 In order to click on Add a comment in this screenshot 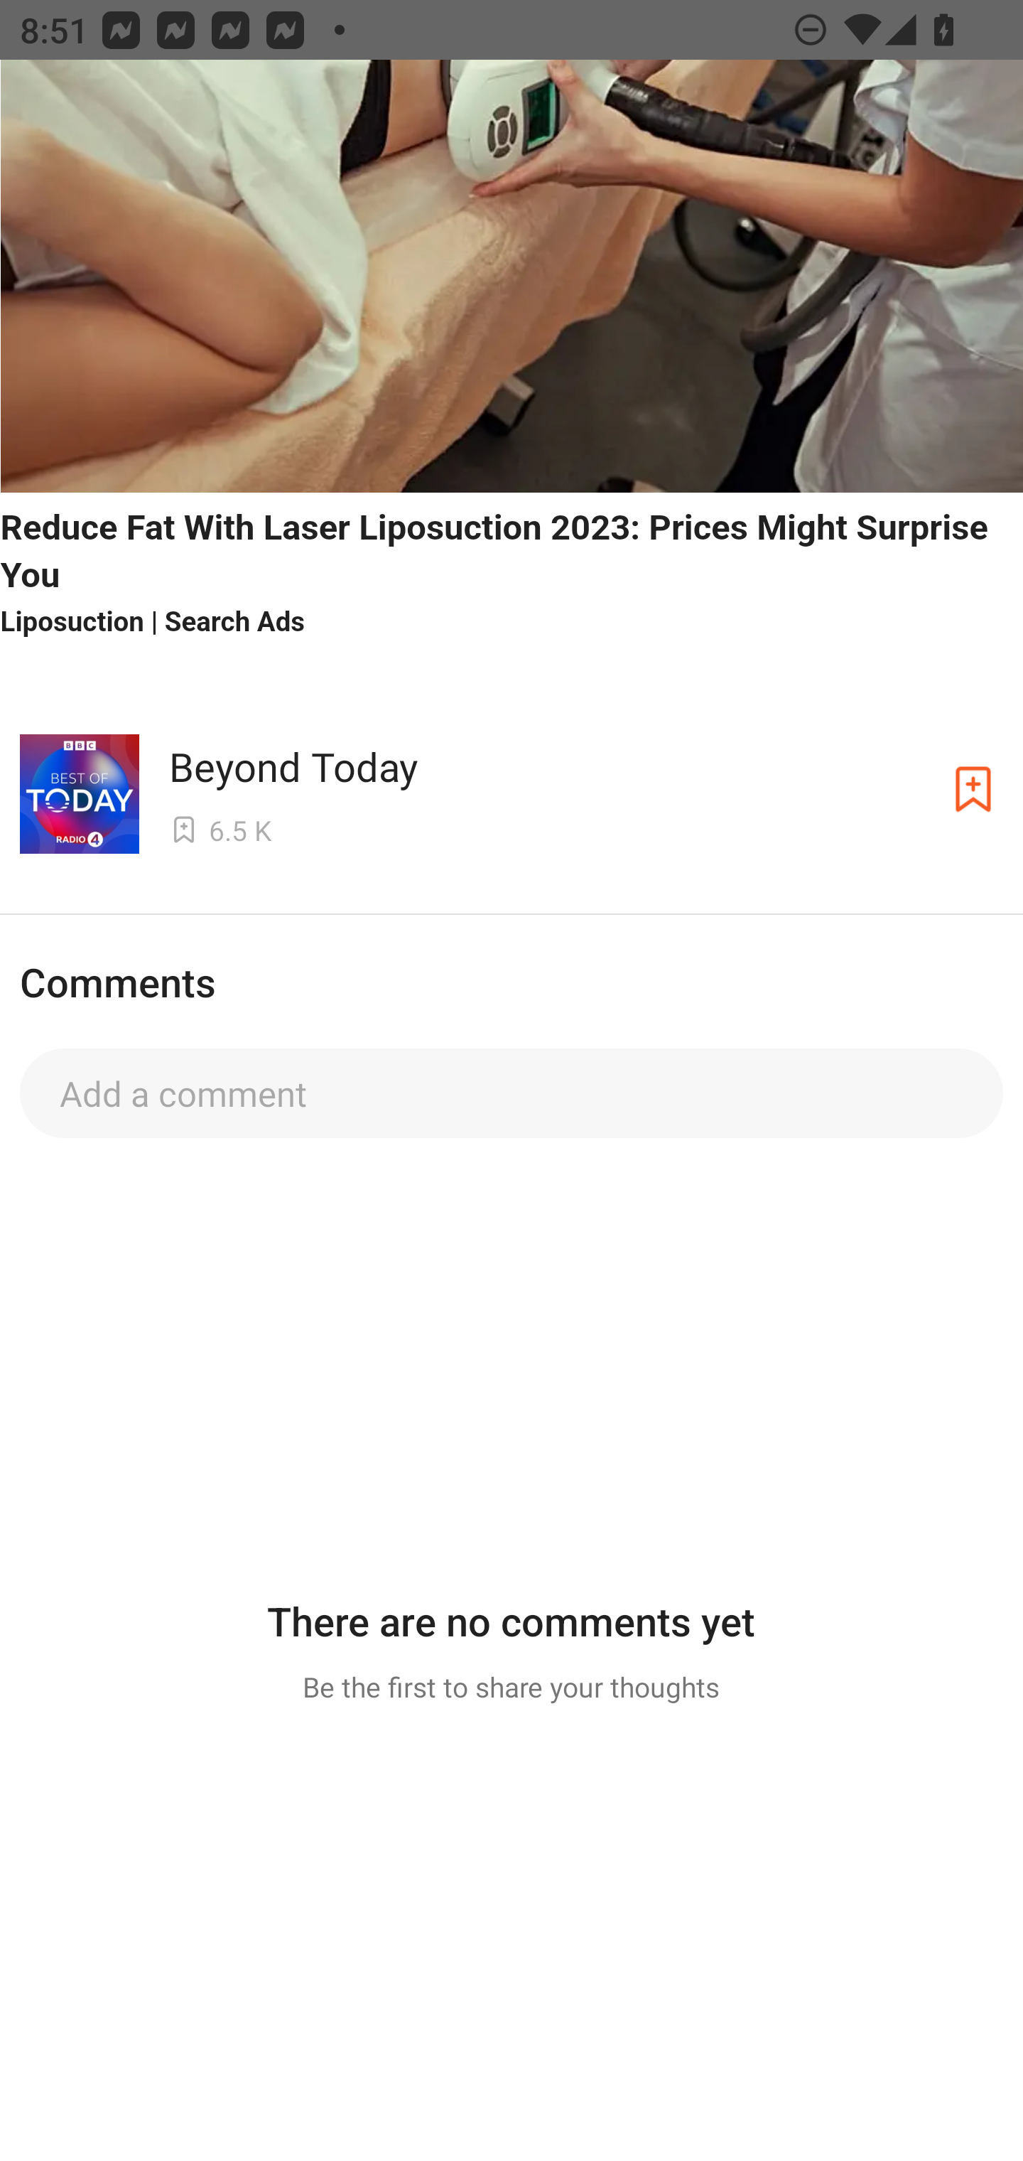, I will do `click(511, 1093)`.